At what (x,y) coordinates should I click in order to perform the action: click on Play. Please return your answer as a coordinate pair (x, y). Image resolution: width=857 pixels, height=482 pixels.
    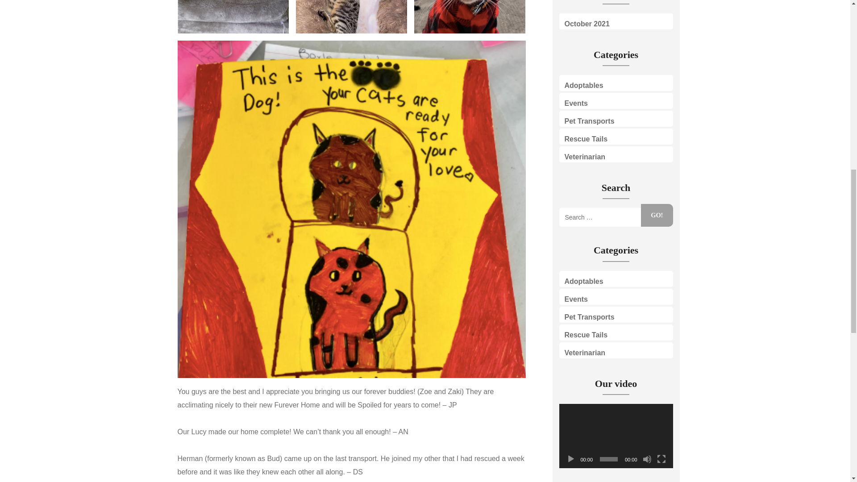
    Looking at the image, I should click on (570, 459).